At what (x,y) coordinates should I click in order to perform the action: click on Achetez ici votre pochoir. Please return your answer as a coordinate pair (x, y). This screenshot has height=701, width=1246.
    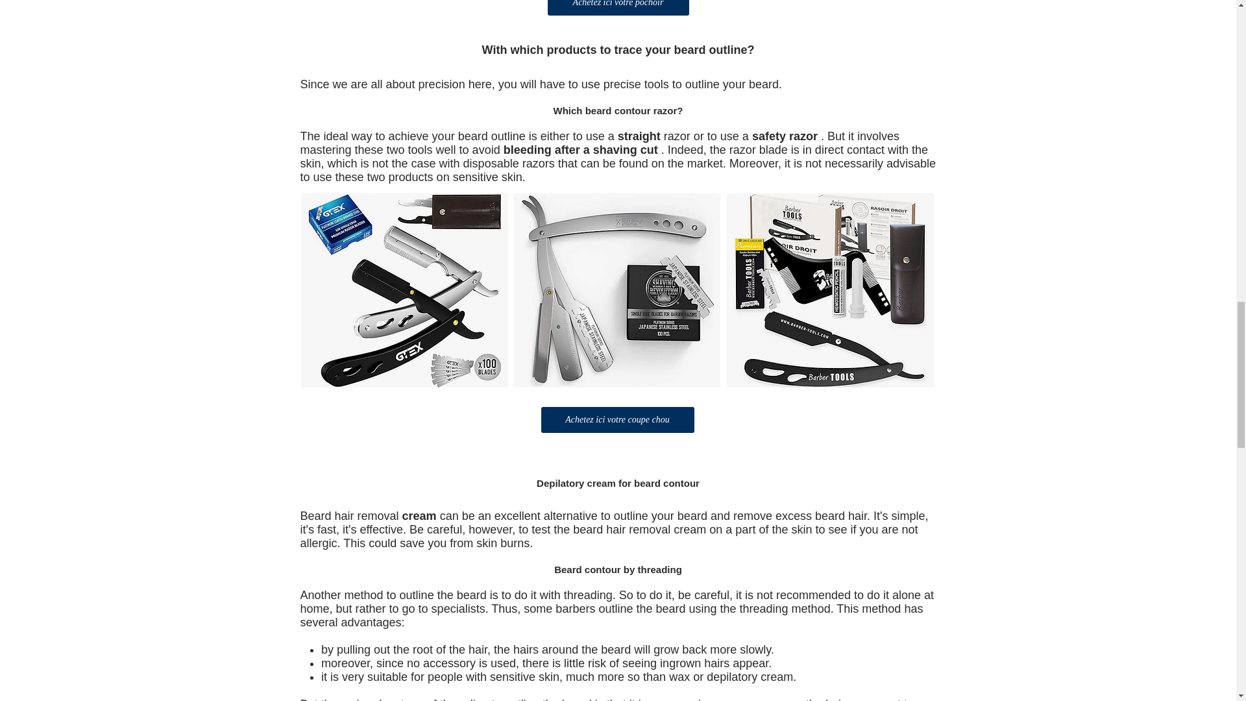
    Looking at the image, I should click on (618, 8).